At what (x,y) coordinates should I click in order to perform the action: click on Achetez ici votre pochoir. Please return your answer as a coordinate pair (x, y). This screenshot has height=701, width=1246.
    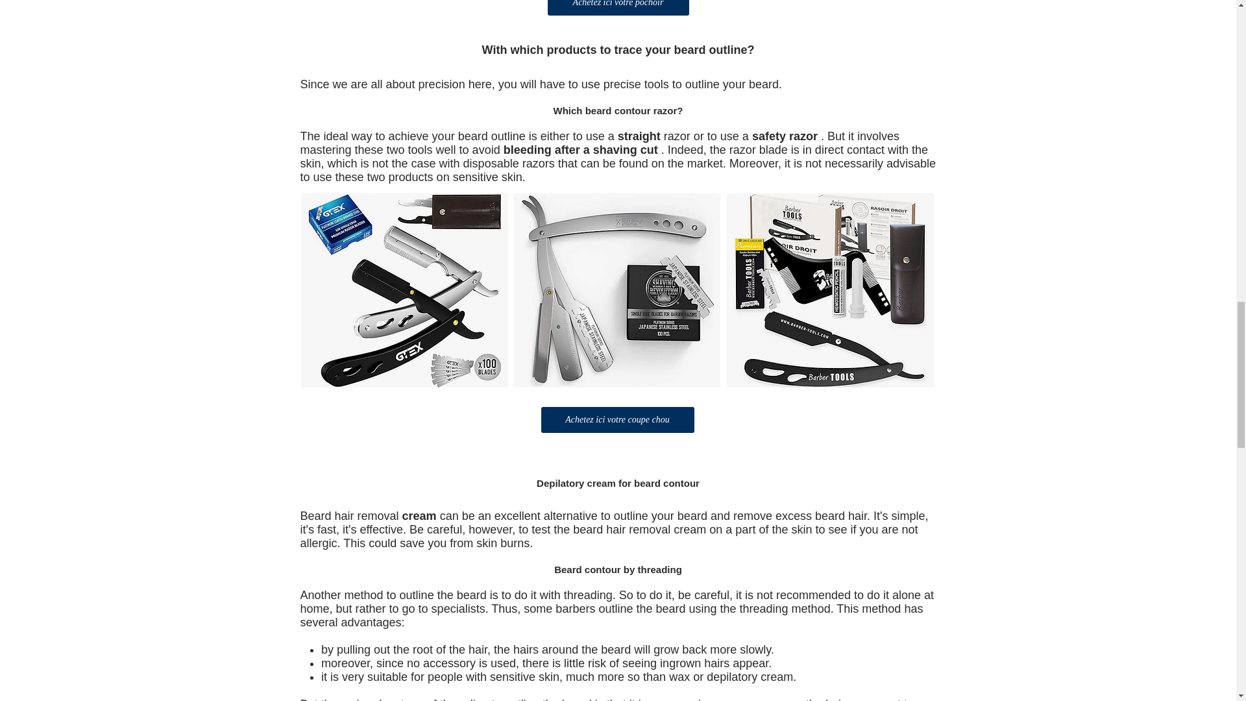
    Looking at the image, I should click on (618, 8).